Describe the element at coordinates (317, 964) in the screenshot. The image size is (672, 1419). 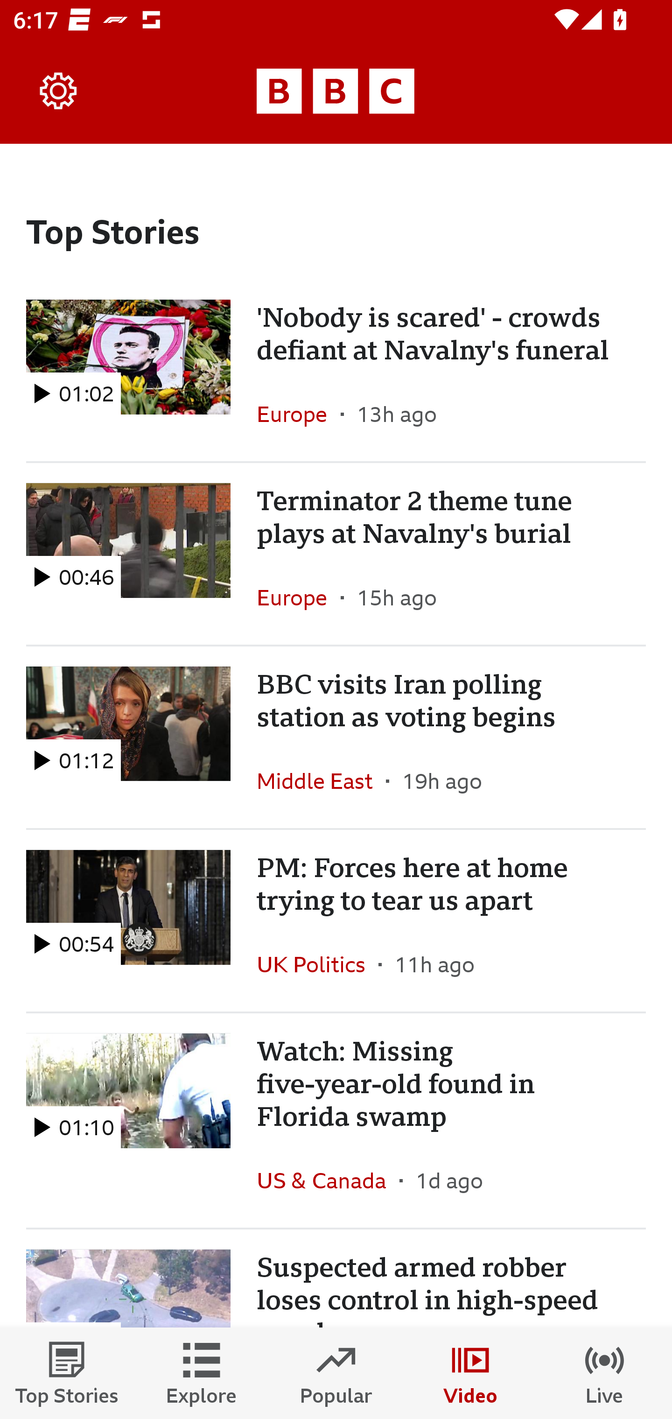
I see `UK Politics In the section UK Politics` at that location.